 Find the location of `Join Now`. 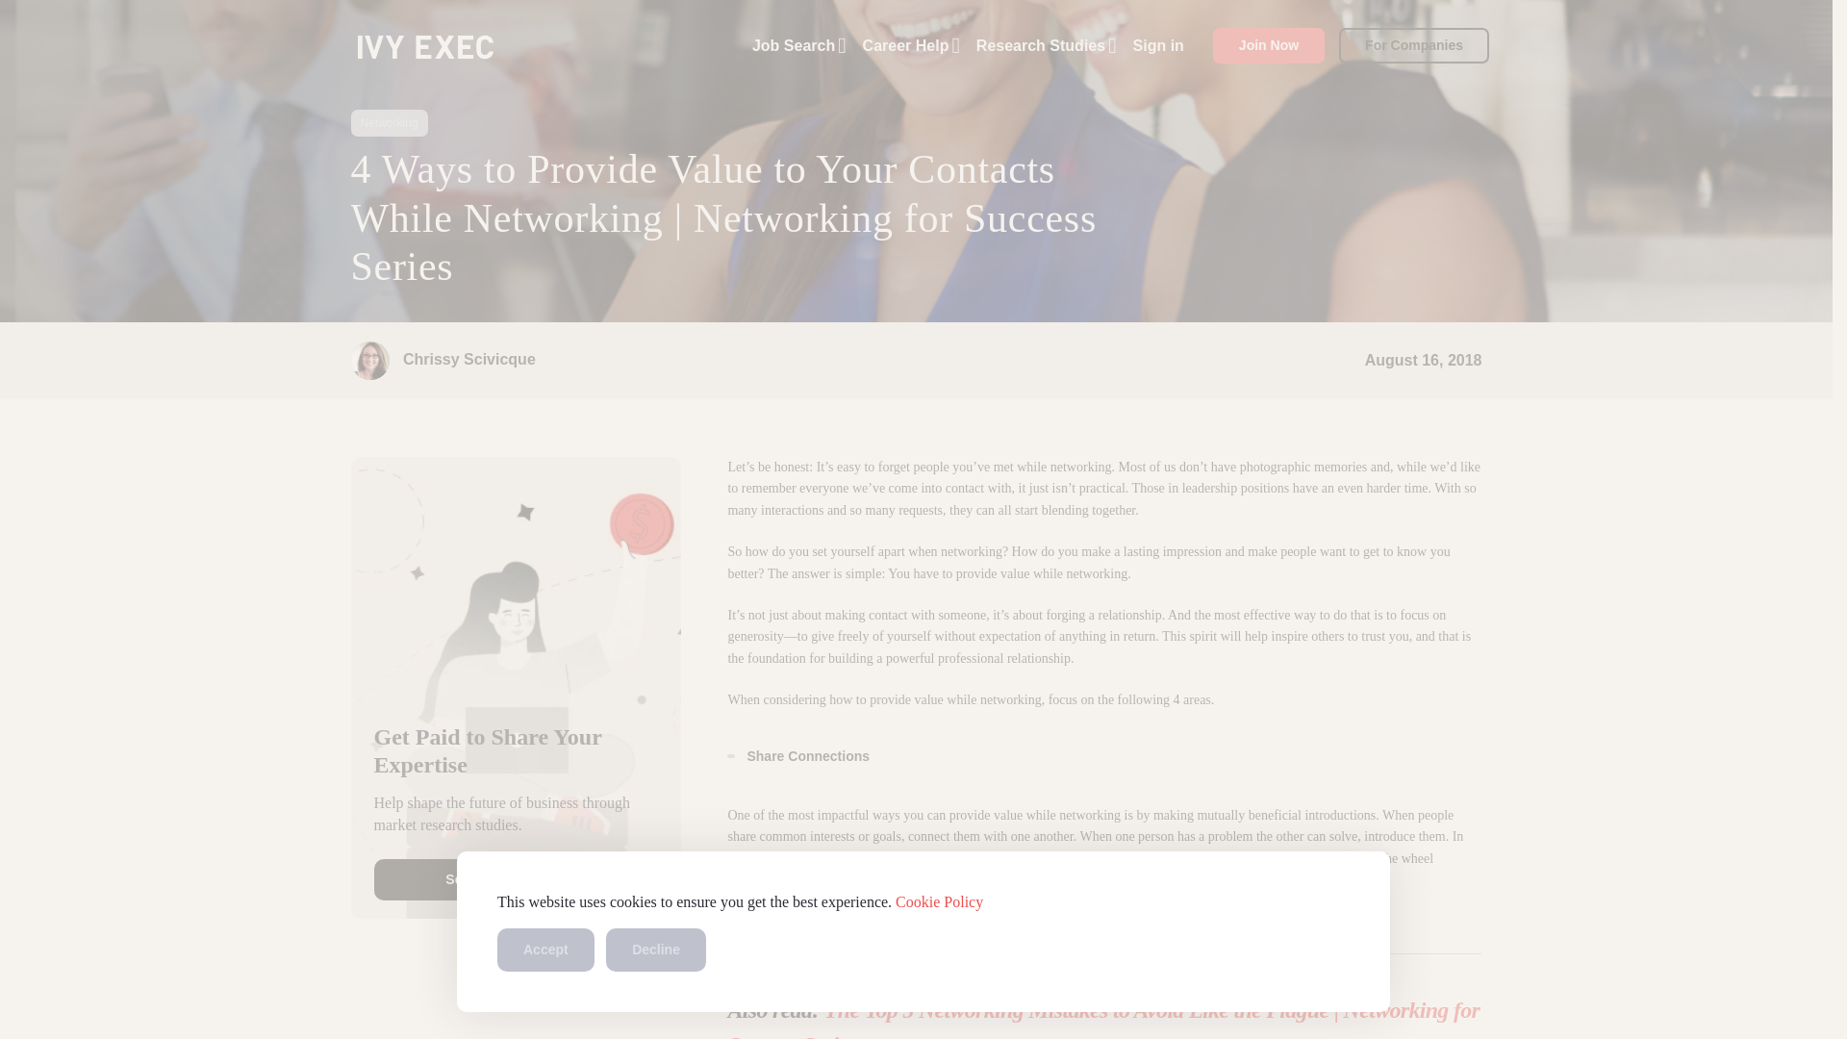

Join Now is located at coordinates (1268, 45).